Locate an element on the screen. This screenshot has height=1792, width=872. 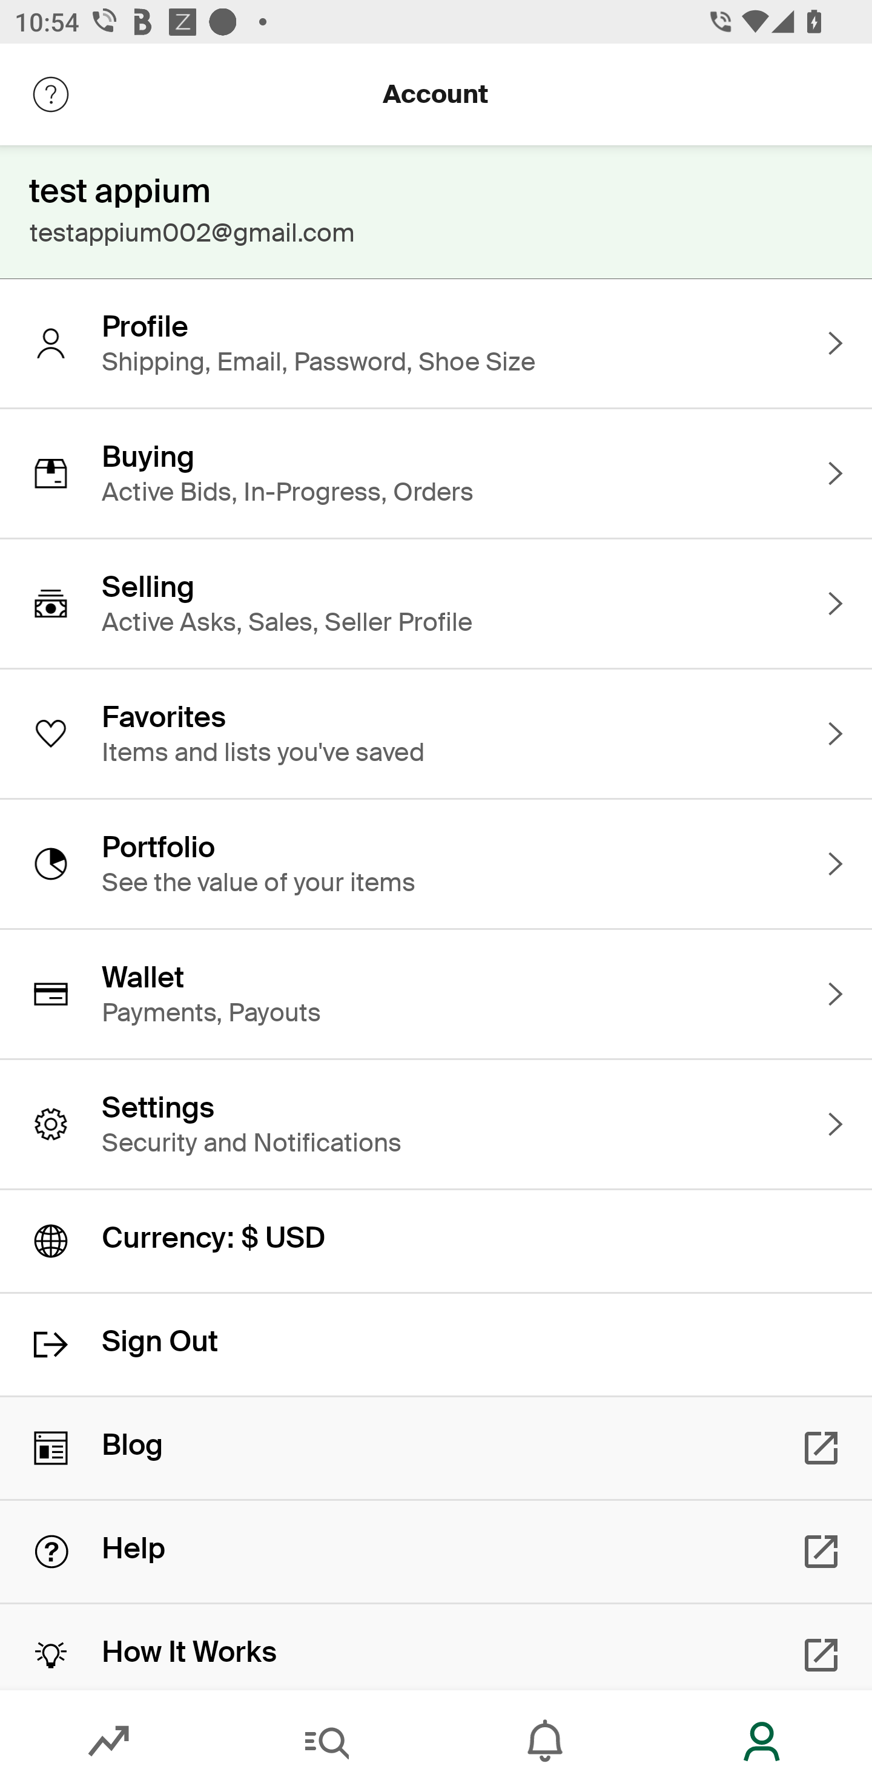
How It Works is located at coordinates (436, 1647).